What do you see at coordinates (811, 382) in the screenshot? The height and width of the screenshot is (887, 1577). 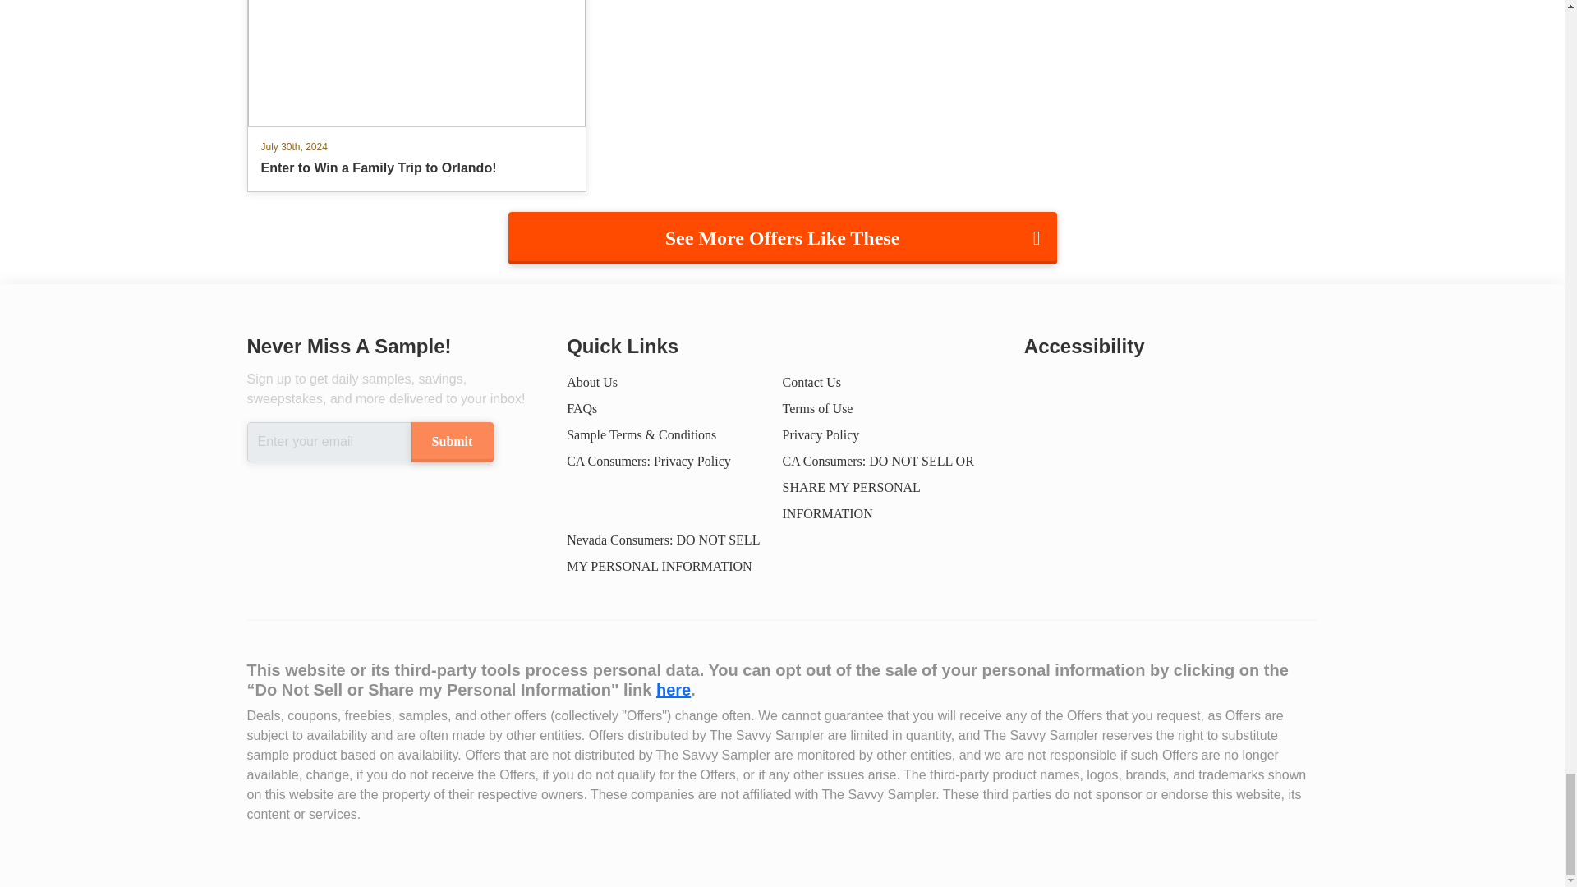 I see `Contact Us` at bounding box center [811, 382].